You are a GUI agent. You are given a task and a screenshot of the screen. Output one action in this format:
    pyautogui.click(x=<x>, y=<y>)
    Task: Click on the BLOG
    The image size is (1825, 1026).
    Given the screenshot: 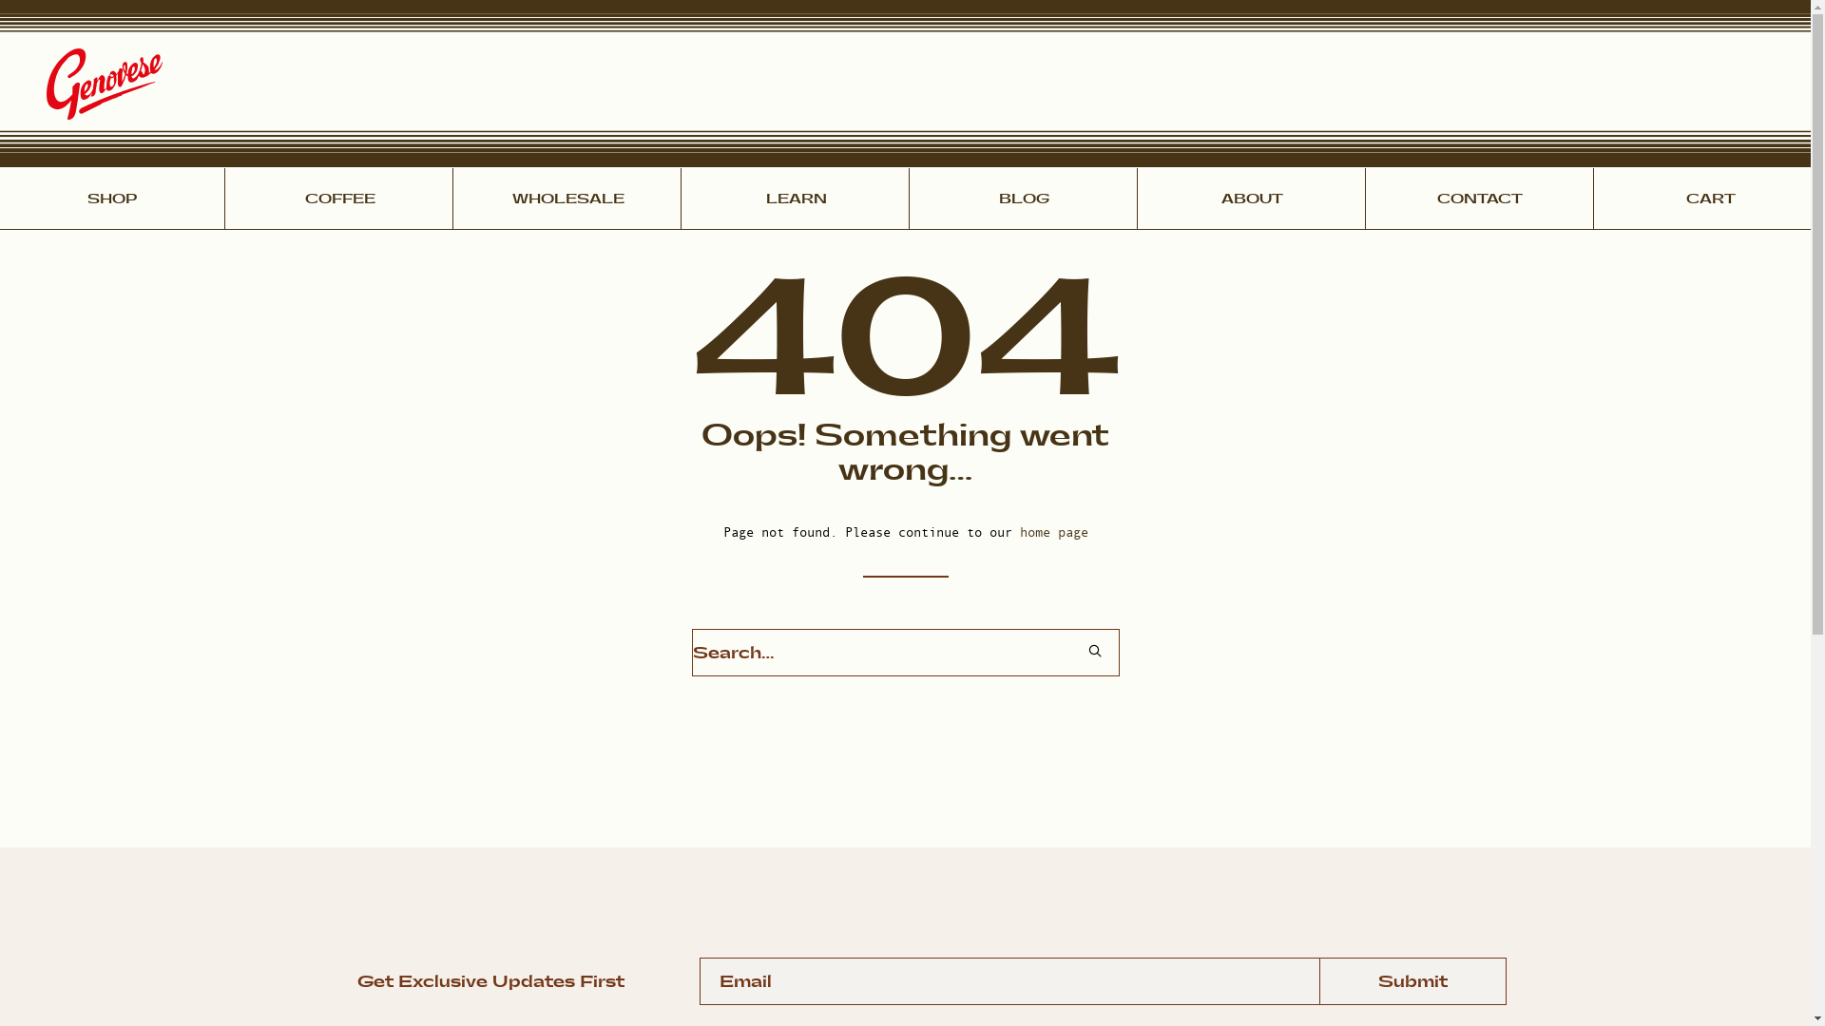 What is the action you would take?
    pyautogui.click(x=1025, y=199)
    